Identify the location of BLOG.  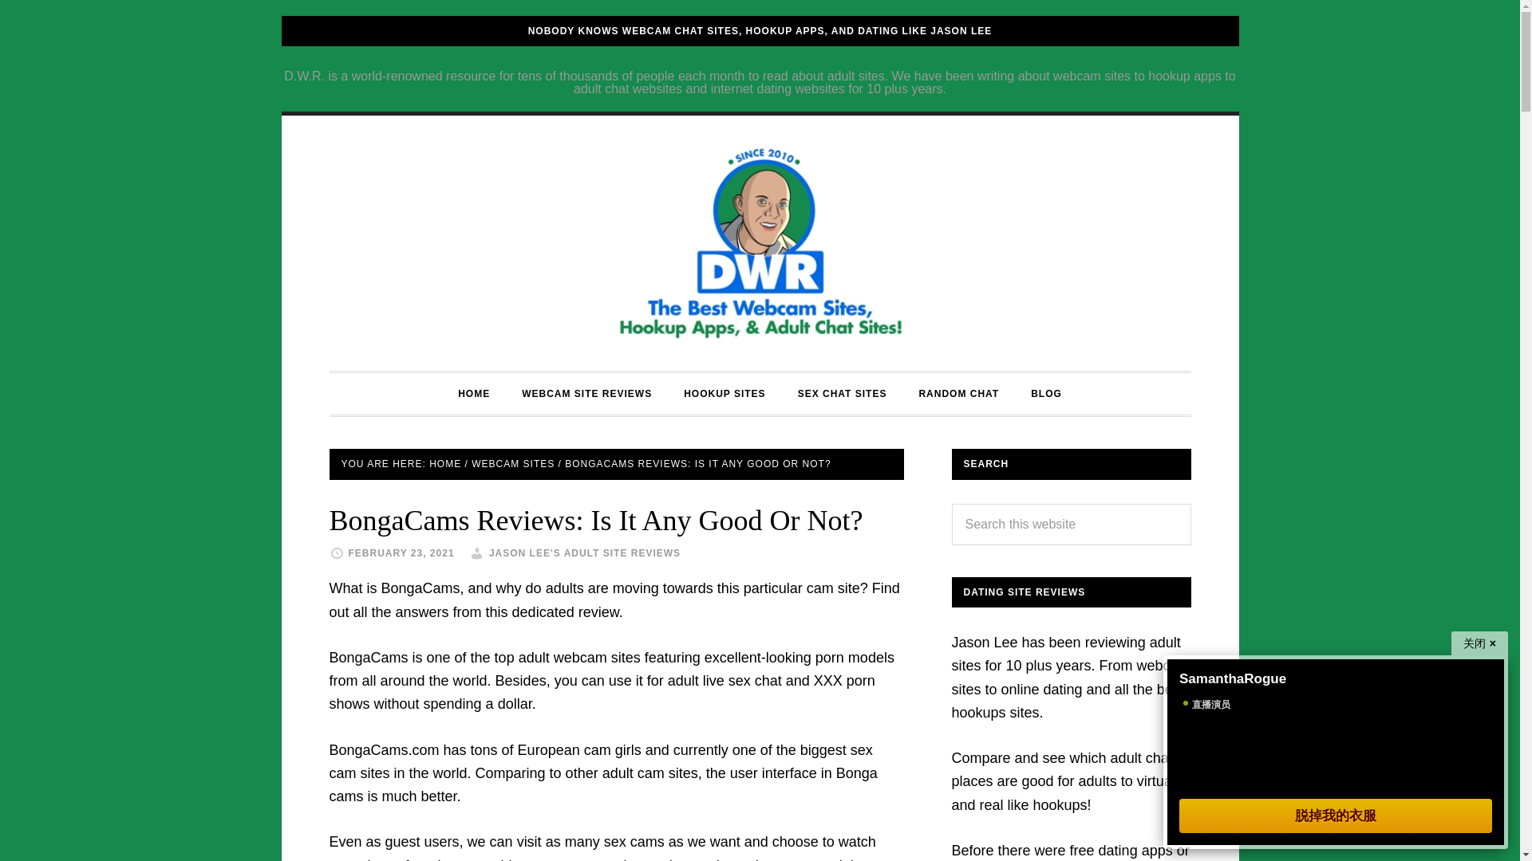
(1046, 393).